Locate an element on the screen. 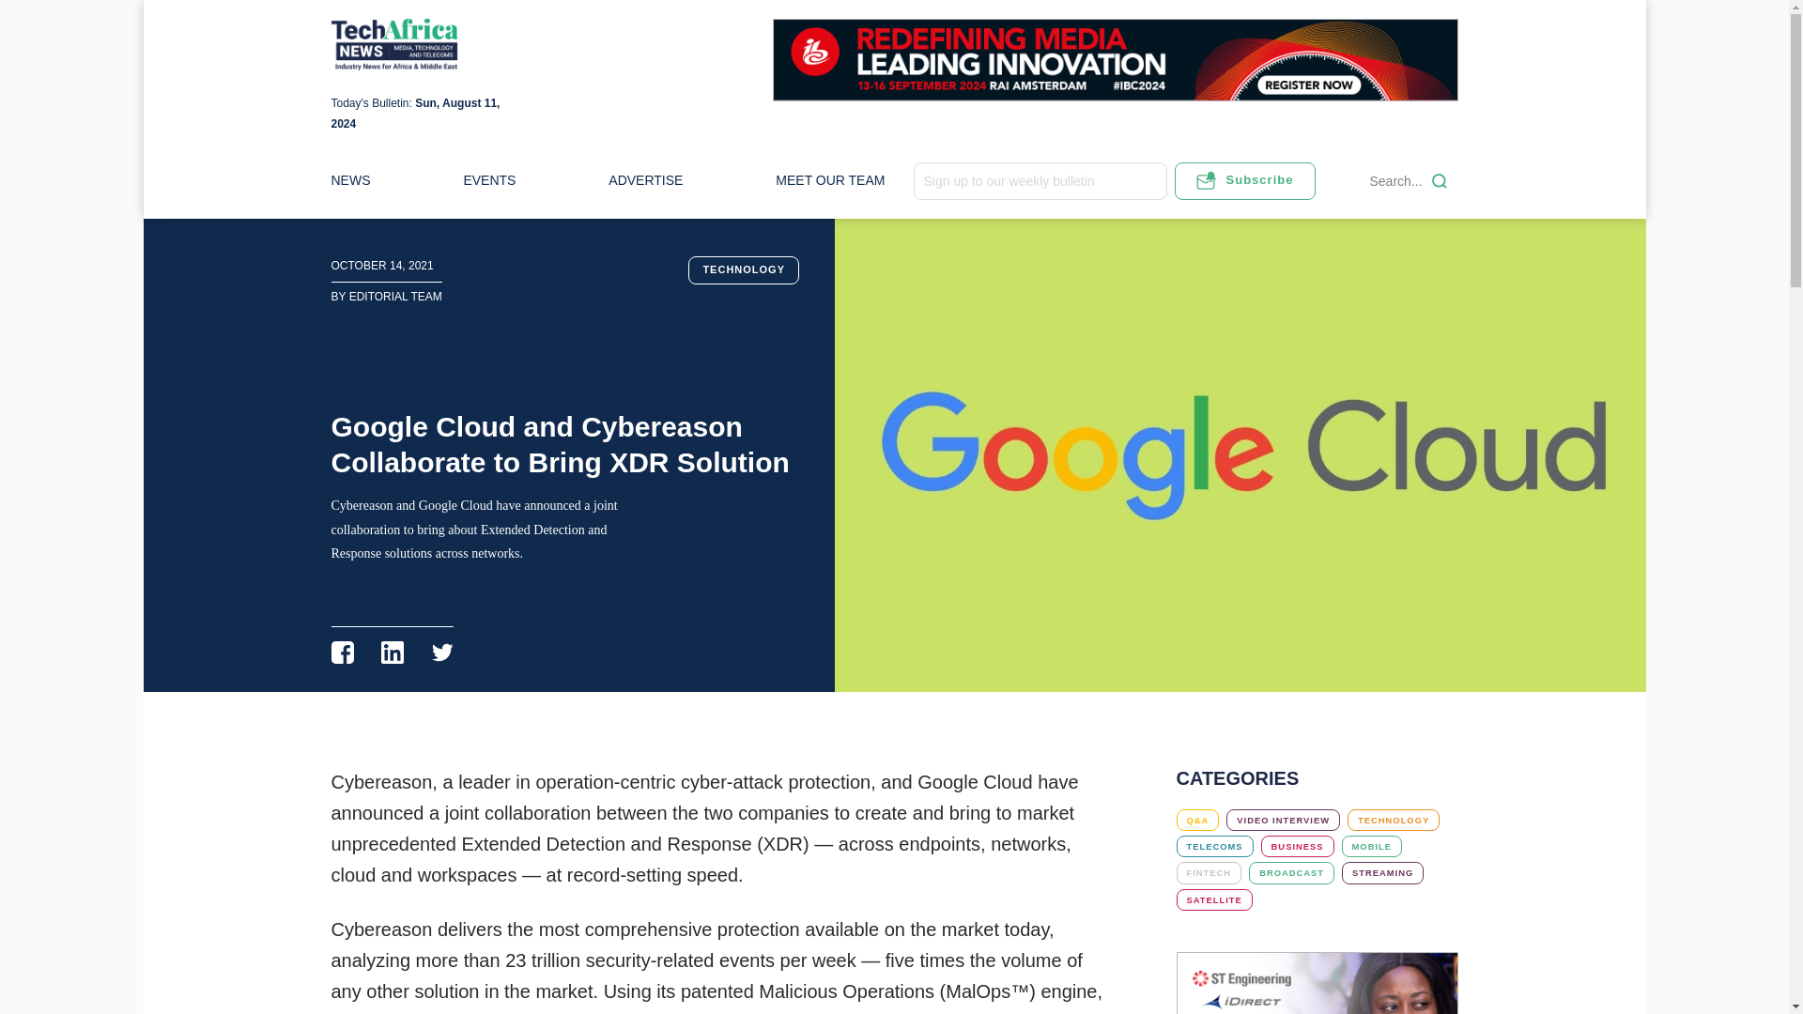 The height and width of the screenshot is (1014, 1803). Search is located at coordinates (1439, 180).